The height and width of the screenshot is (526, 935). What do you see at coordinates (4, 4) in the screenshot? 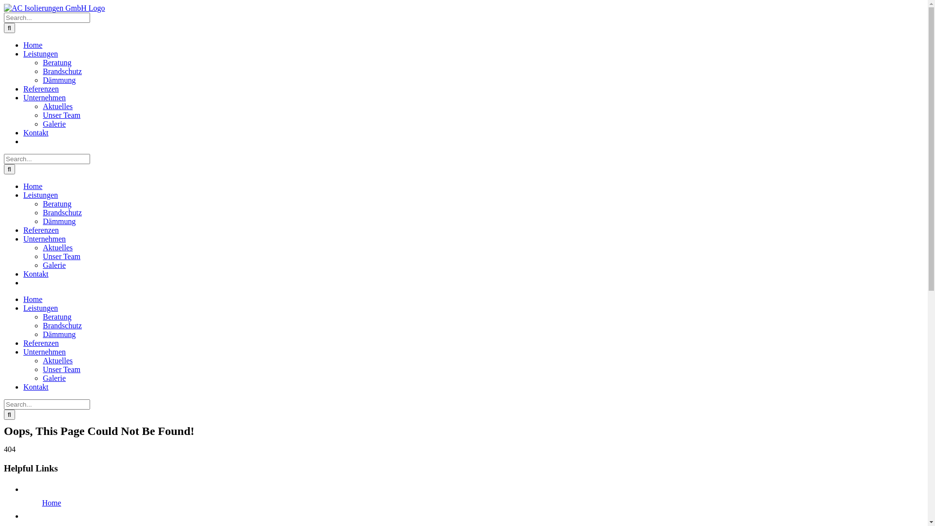
I see `Skip to content` at bounding box center [4, 4].